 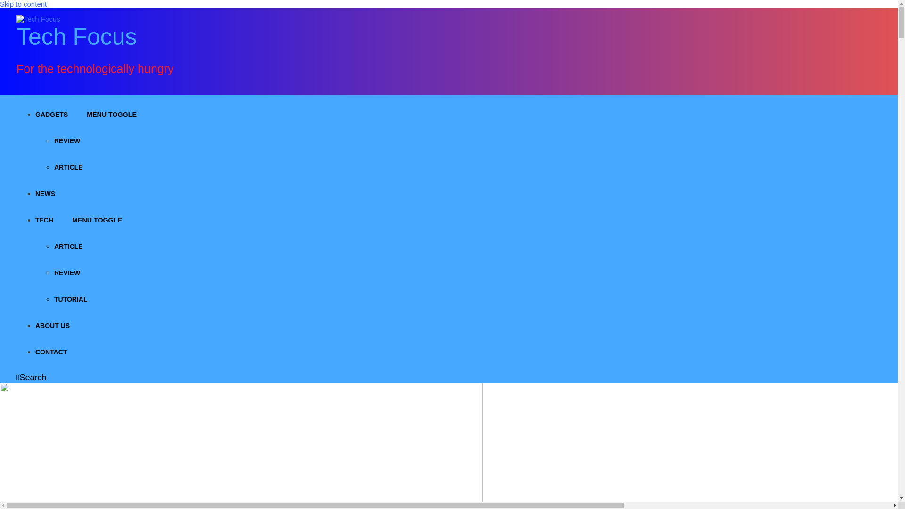 What do you see at coordinates (52, 325) in the screenshot?
I see `ABOUT US` at bounding box center [52, 325].